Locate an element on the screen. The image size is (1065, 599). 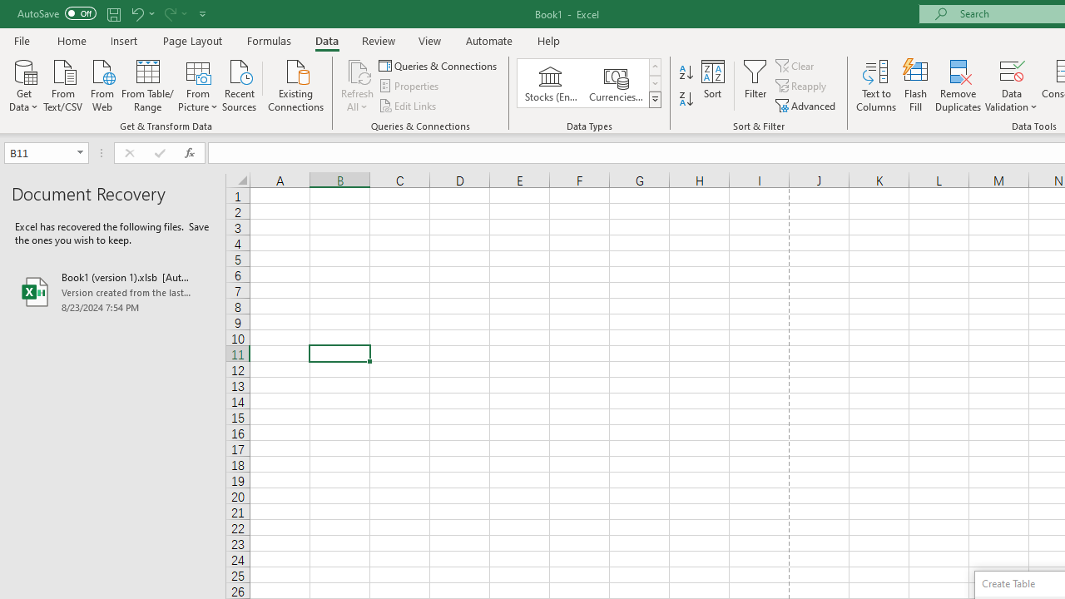
Flash Fill is located at coordinates (916, 85).